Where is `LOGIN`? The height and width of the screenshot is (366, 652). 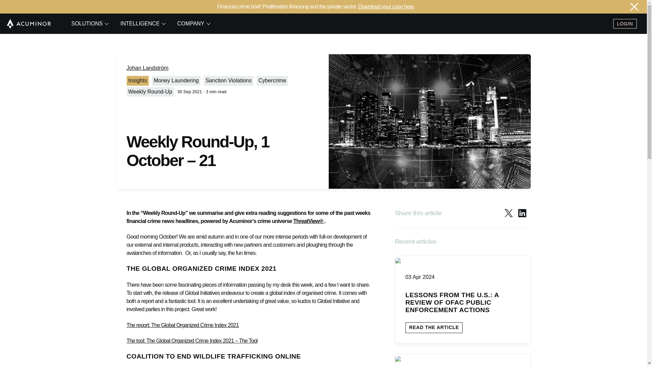 LOGIN is located at coordinates (625, 24).